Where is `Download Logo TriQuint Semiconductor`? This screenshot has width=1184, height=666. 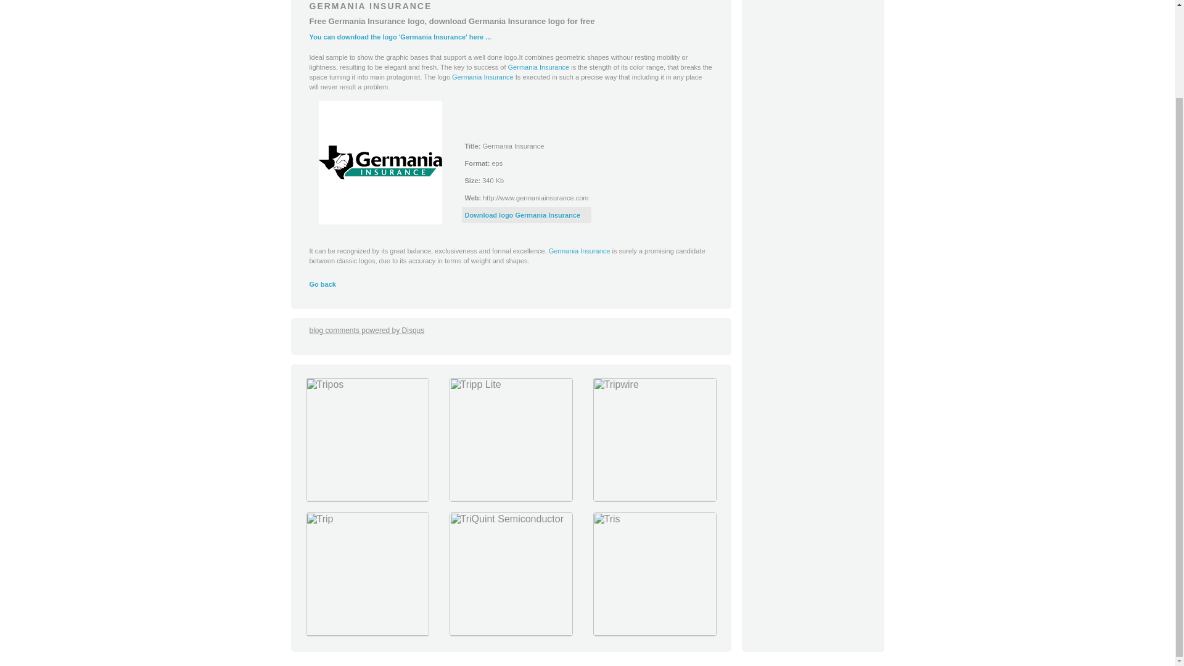 Download Logo TriQuint Semiconductor is located at coordinates (511, 633).